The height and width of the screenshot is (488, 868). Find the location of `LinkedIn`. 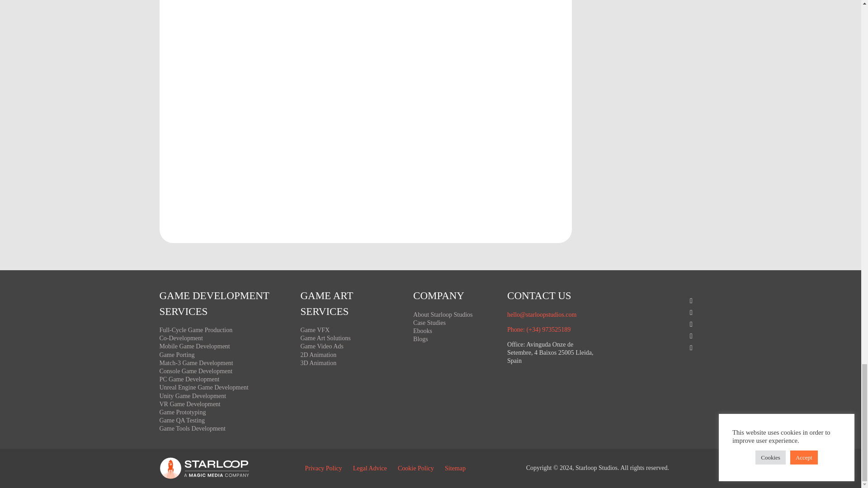

LinkedIn is located at coordinates (656, 348).